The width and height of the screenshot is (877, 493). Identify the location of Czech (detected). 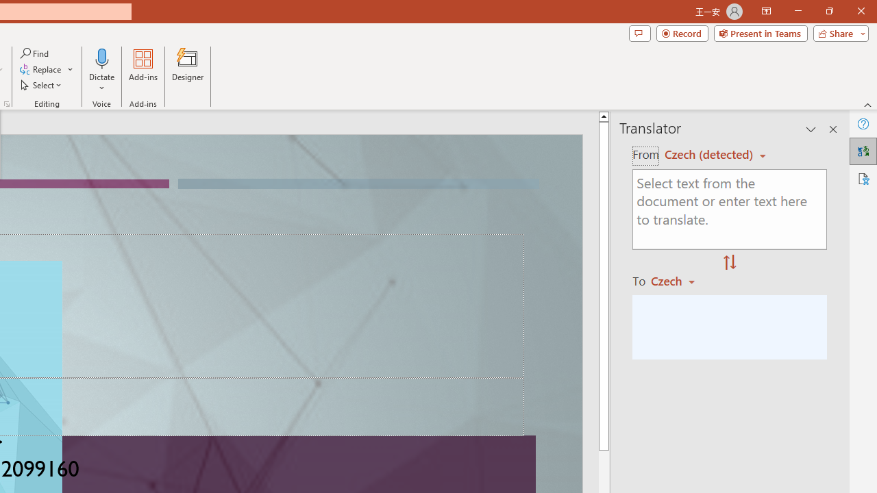
(711, 155).